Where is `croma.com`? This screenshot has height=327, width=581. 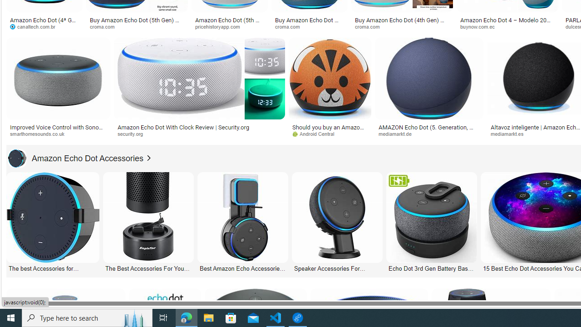 croma.com is located at coordinates (402, 26).